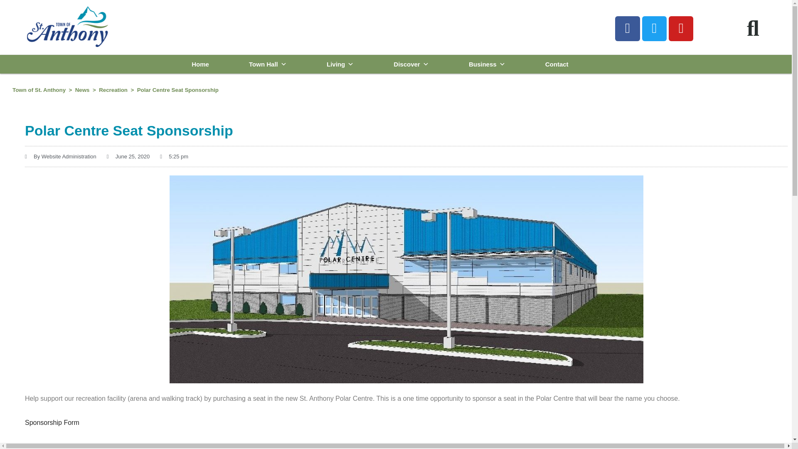 This screenshot has width=798, height=449. Describe the element at coordinates (340, 64) in the screenshot. I see `Living` at that location.